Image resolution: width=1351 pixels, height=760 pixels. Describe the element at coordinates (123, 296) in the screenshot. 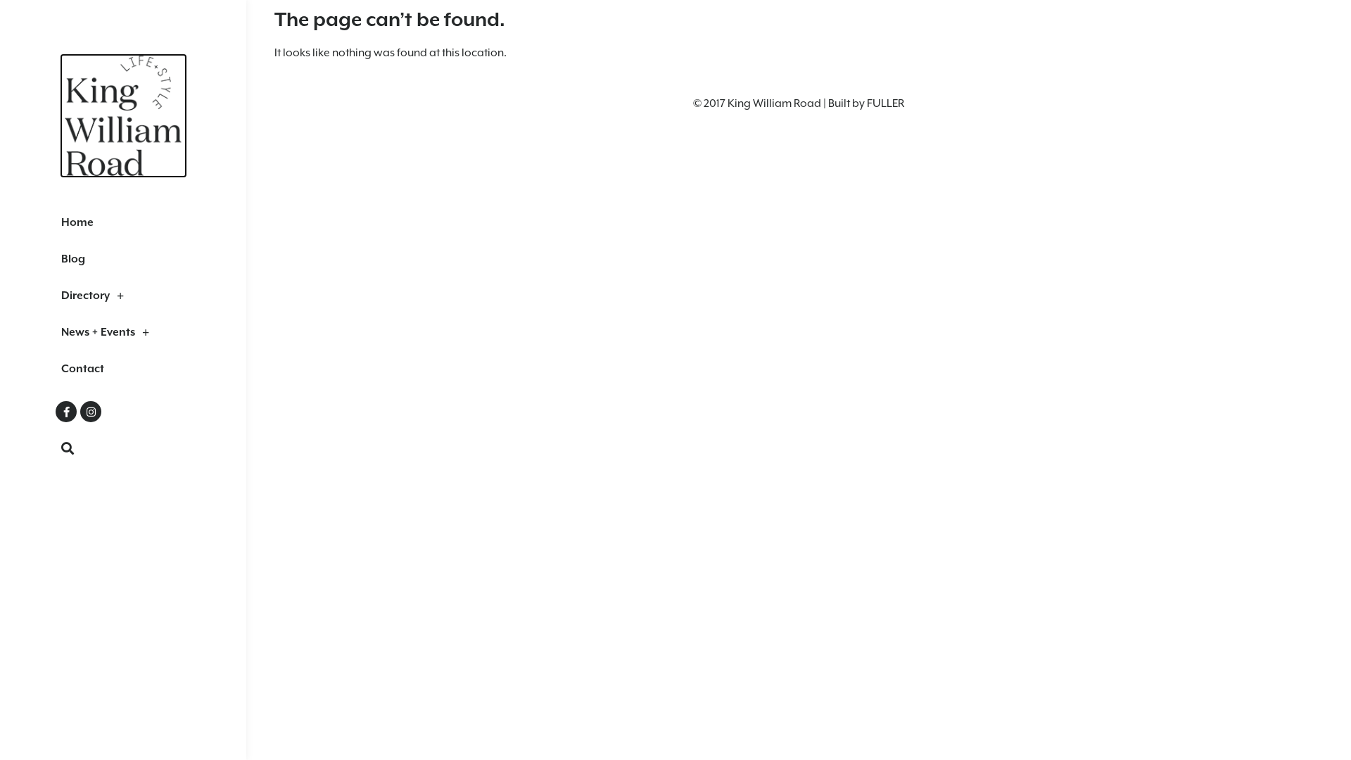

I see `Directory` at that location.